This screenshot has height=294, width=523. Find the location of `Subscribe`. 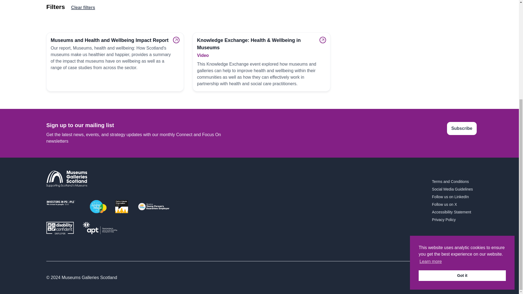

Subscribe is located at coordinates (462, 128).